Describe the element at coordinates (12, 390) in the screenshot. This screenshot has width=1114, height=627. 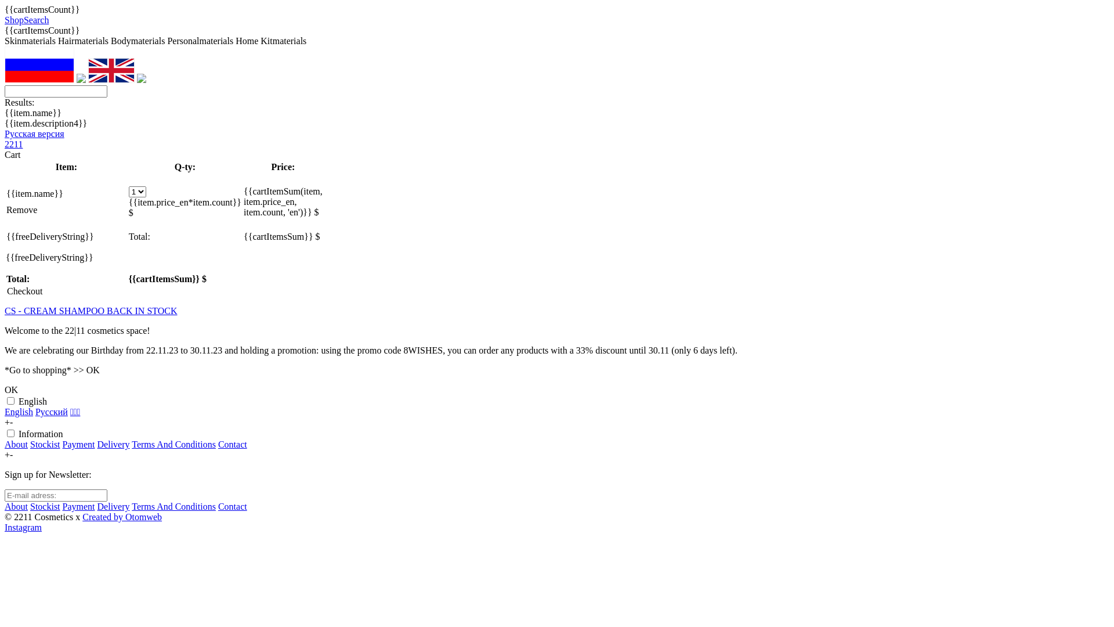
I see `OK` at that location.